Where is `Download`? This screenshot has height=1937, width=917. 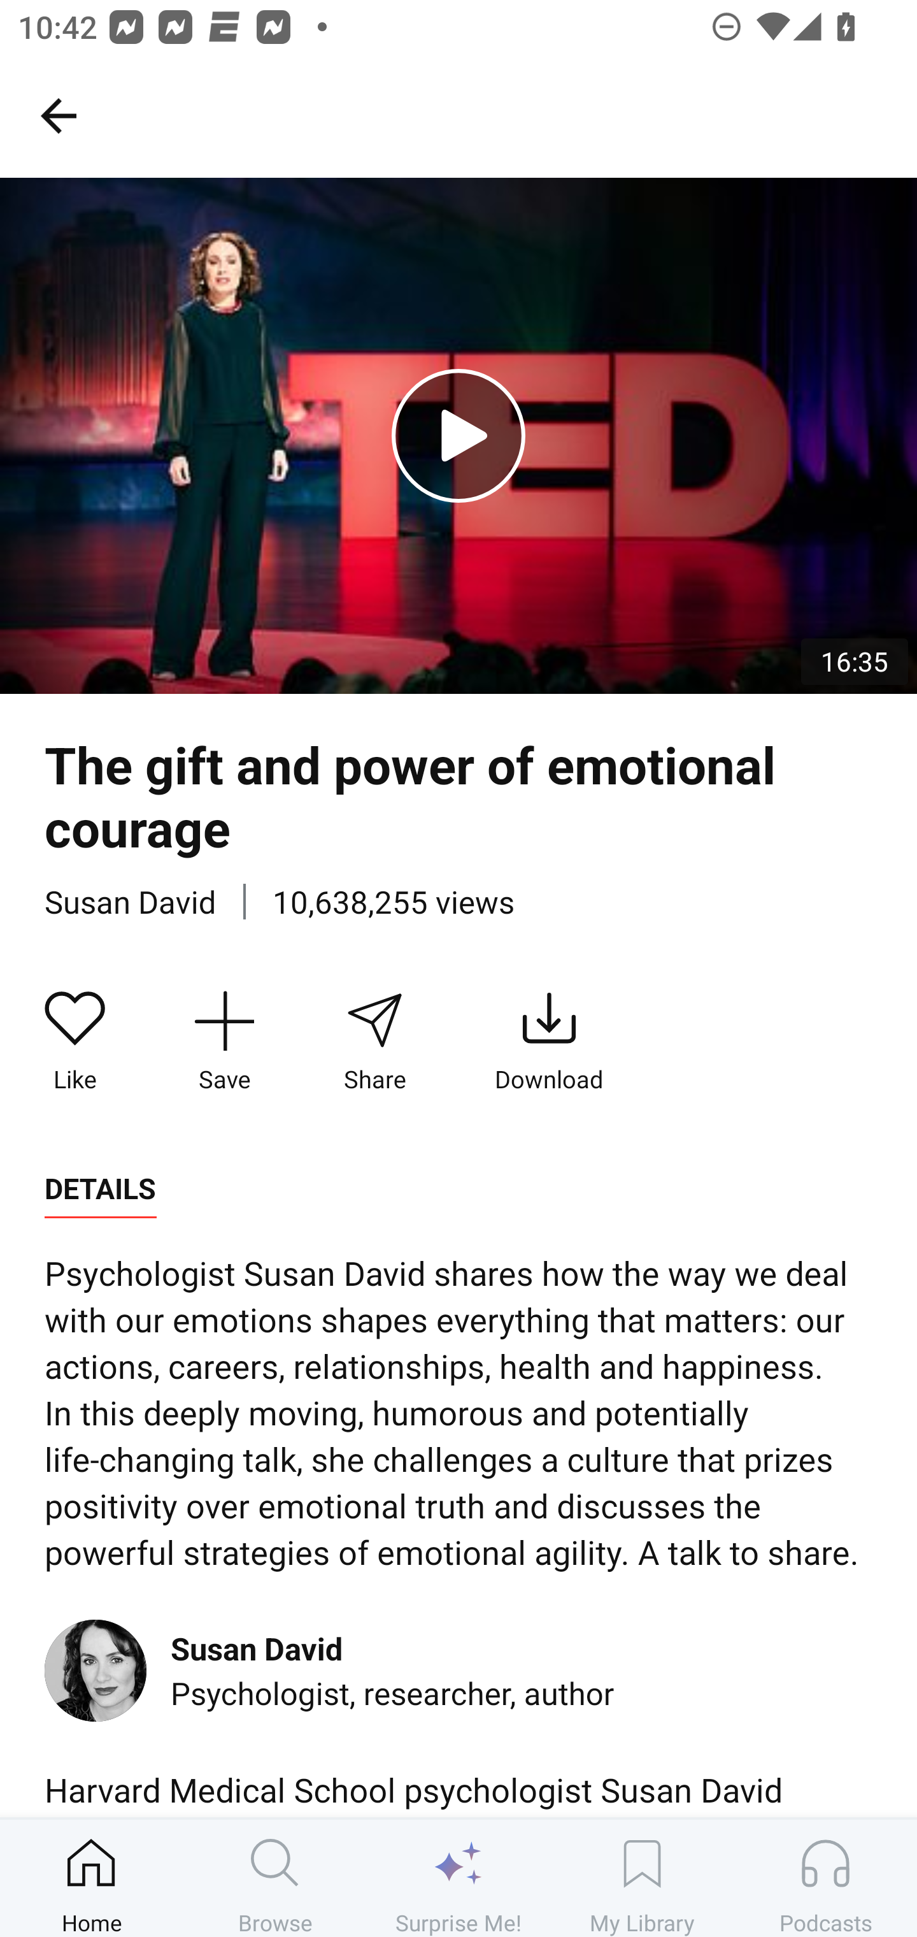 Download is located at coordinates (549, 1042).